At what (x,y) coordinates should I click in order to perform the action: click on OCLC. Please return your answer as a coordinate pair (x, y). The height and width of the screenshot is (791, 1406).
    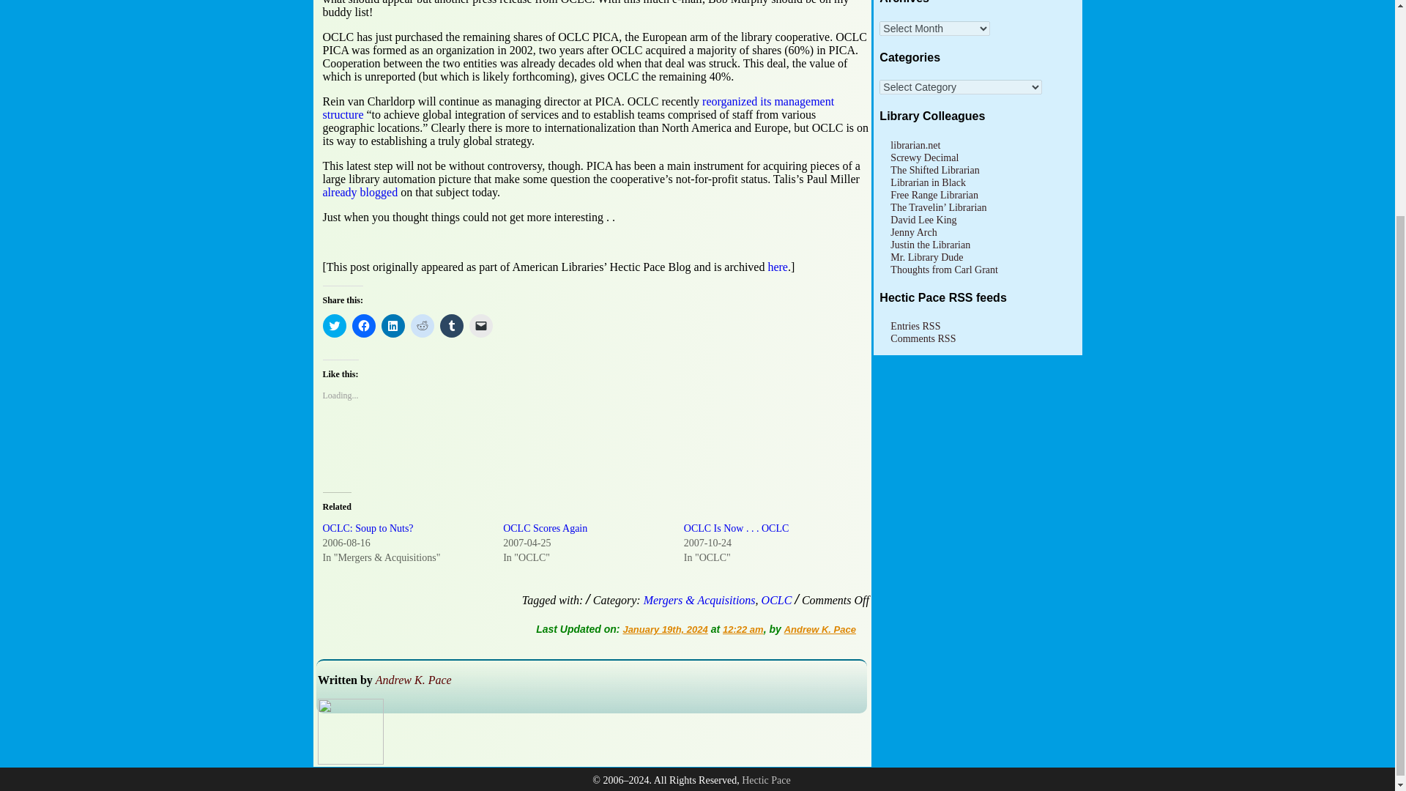
    Looking at the image, I should click on (777, 601).